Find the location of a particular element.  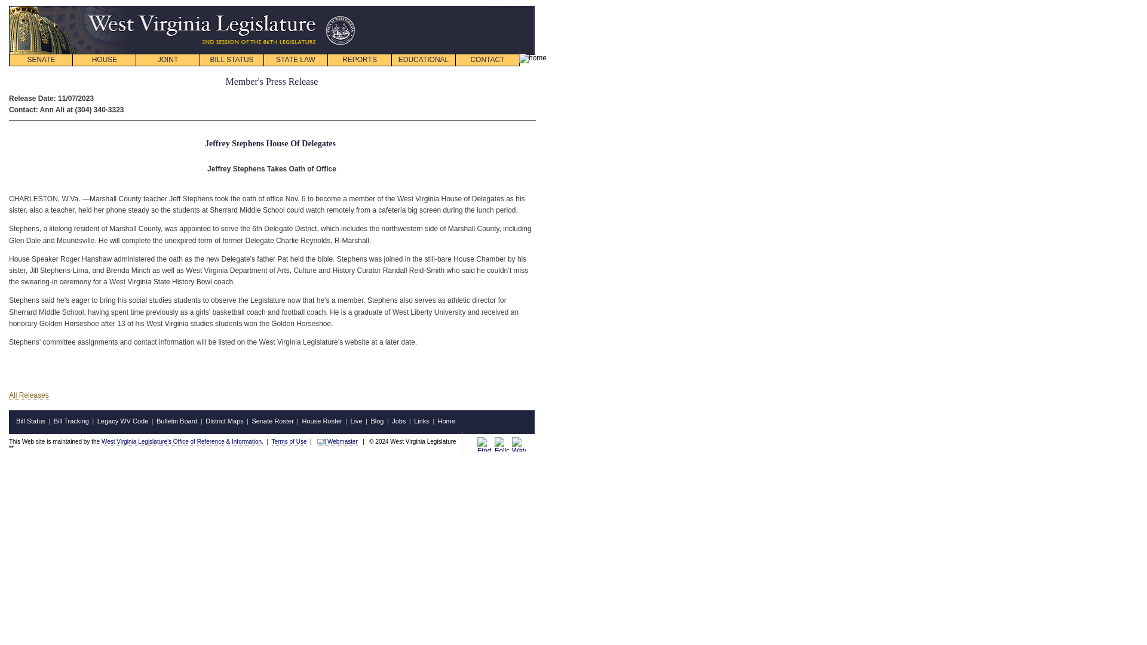

STATE LAW is located at coordinates (296, 60).